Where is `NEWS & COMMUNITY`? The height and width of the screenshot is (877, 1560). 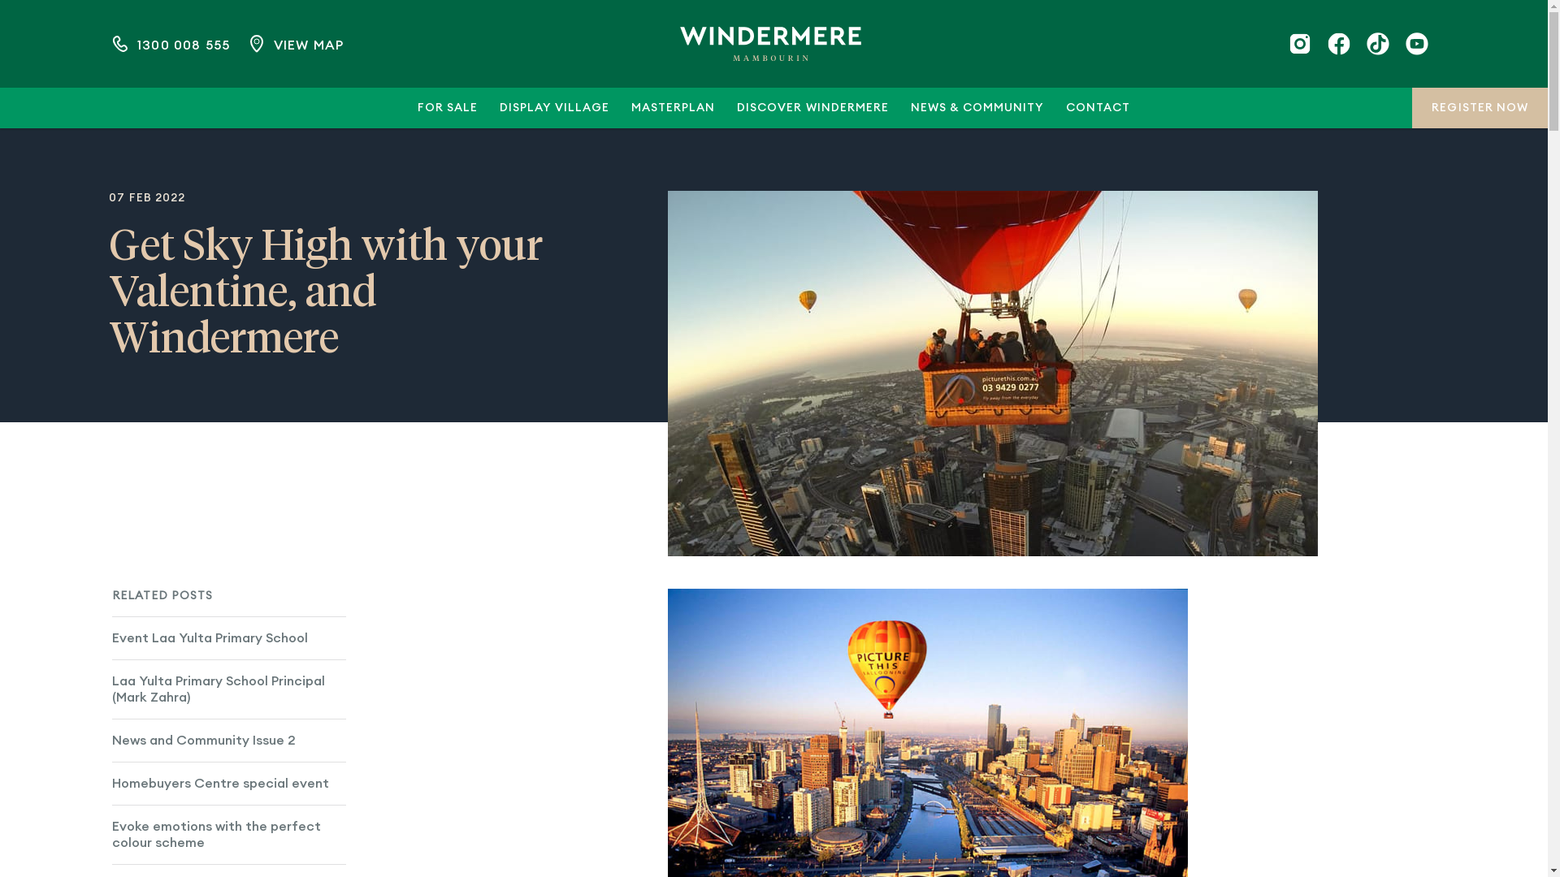 NEWS & COMMUNITY is located at coordinates (977, 108).